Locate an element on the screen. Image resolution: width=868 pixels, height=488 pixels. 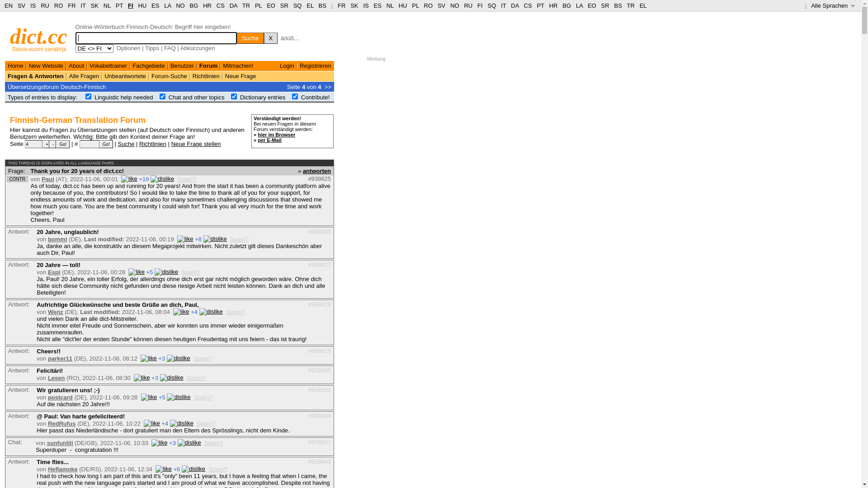
SR is located at coordinates (605, 5).